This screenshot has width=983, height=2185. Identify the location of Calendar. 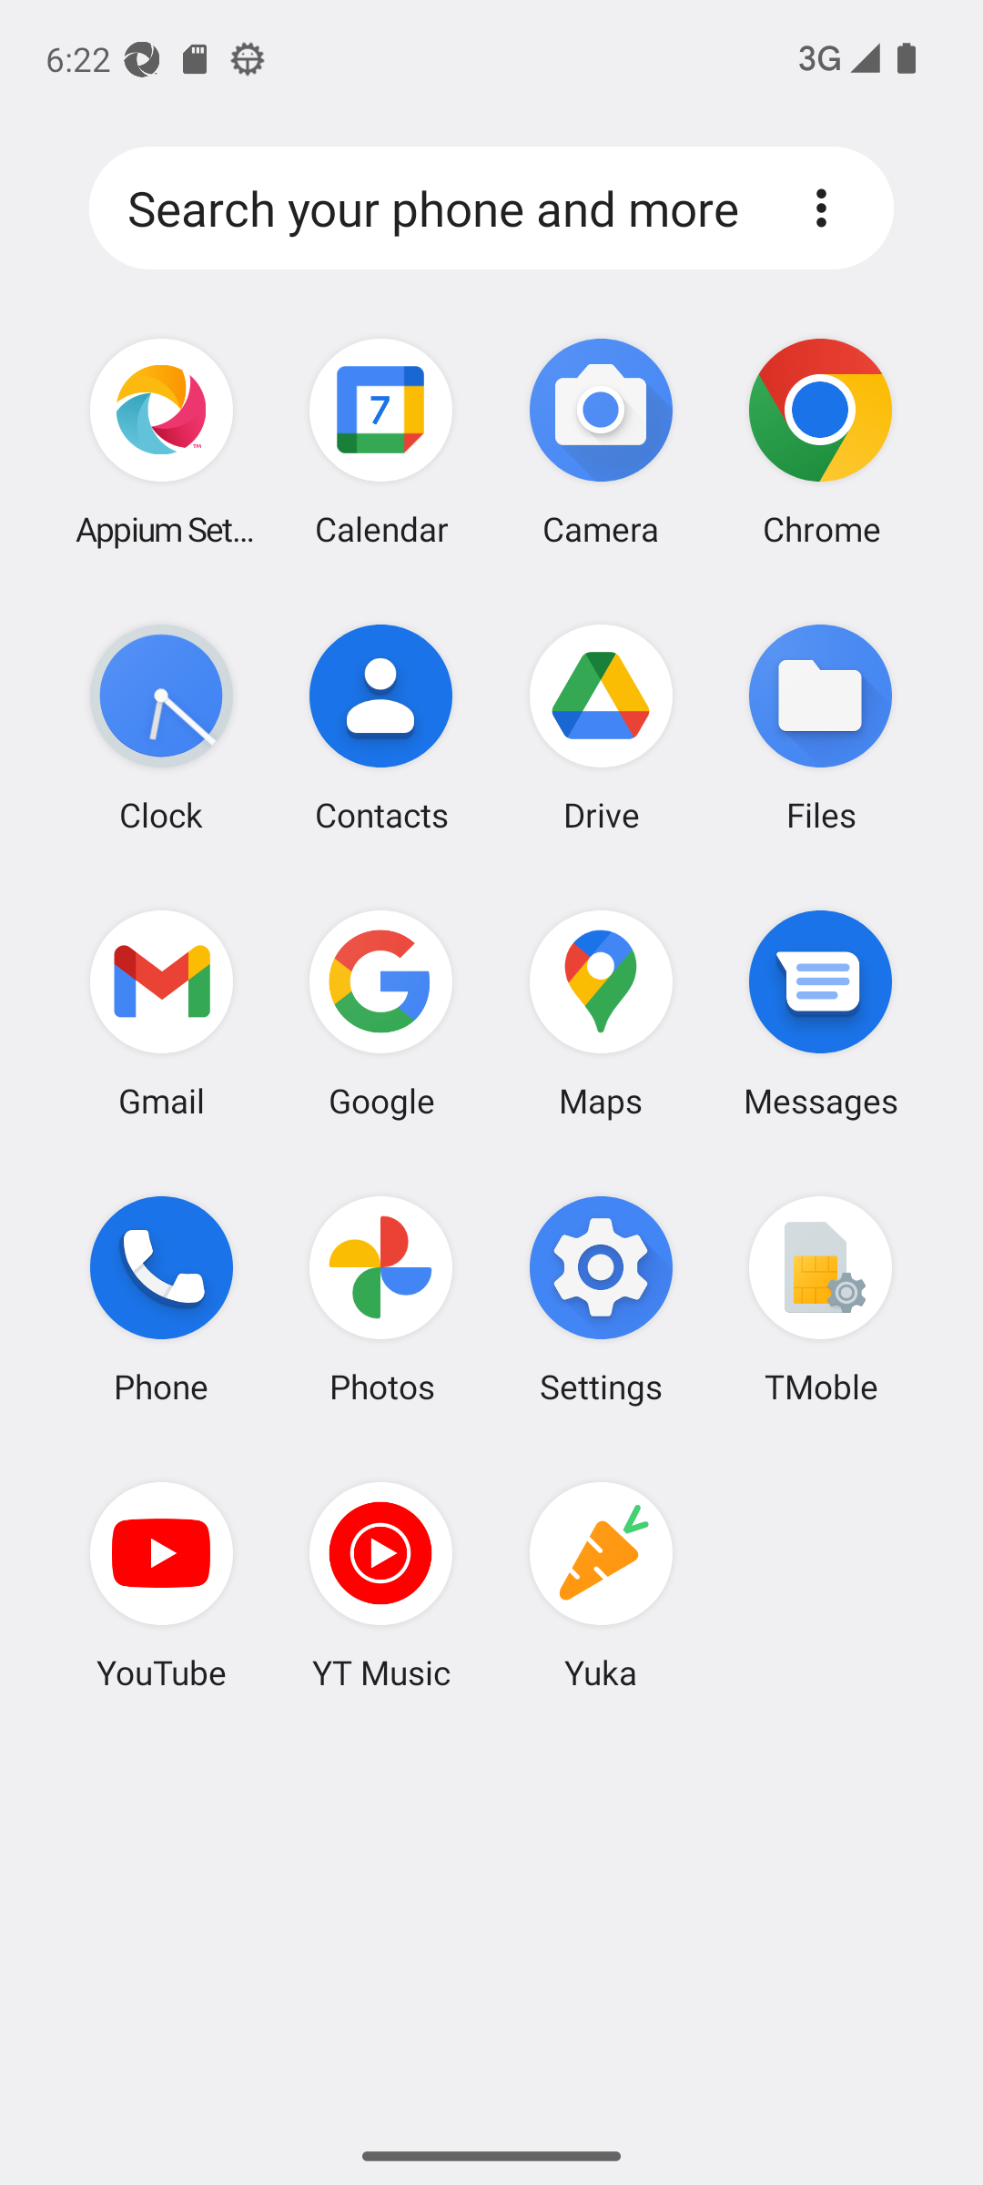
(381, 442).